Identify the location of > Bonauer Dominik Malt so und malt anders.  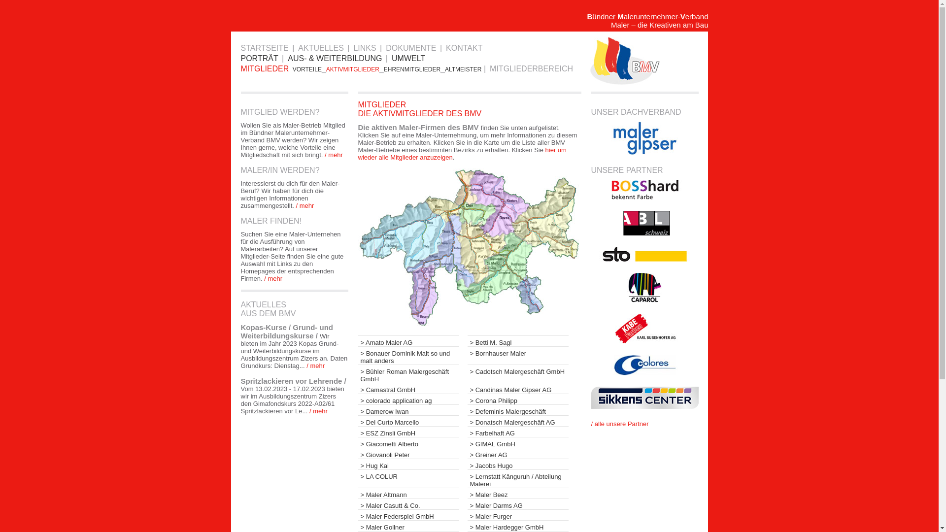
(408, 356).